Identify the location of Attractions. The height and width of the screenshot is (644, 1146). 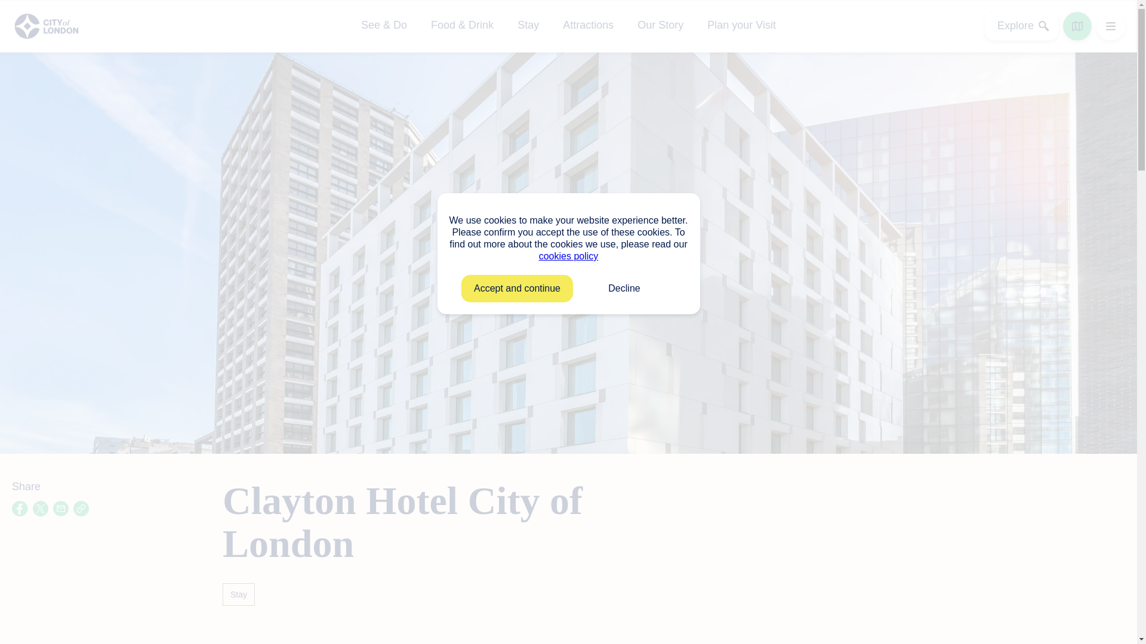
(587, 25).